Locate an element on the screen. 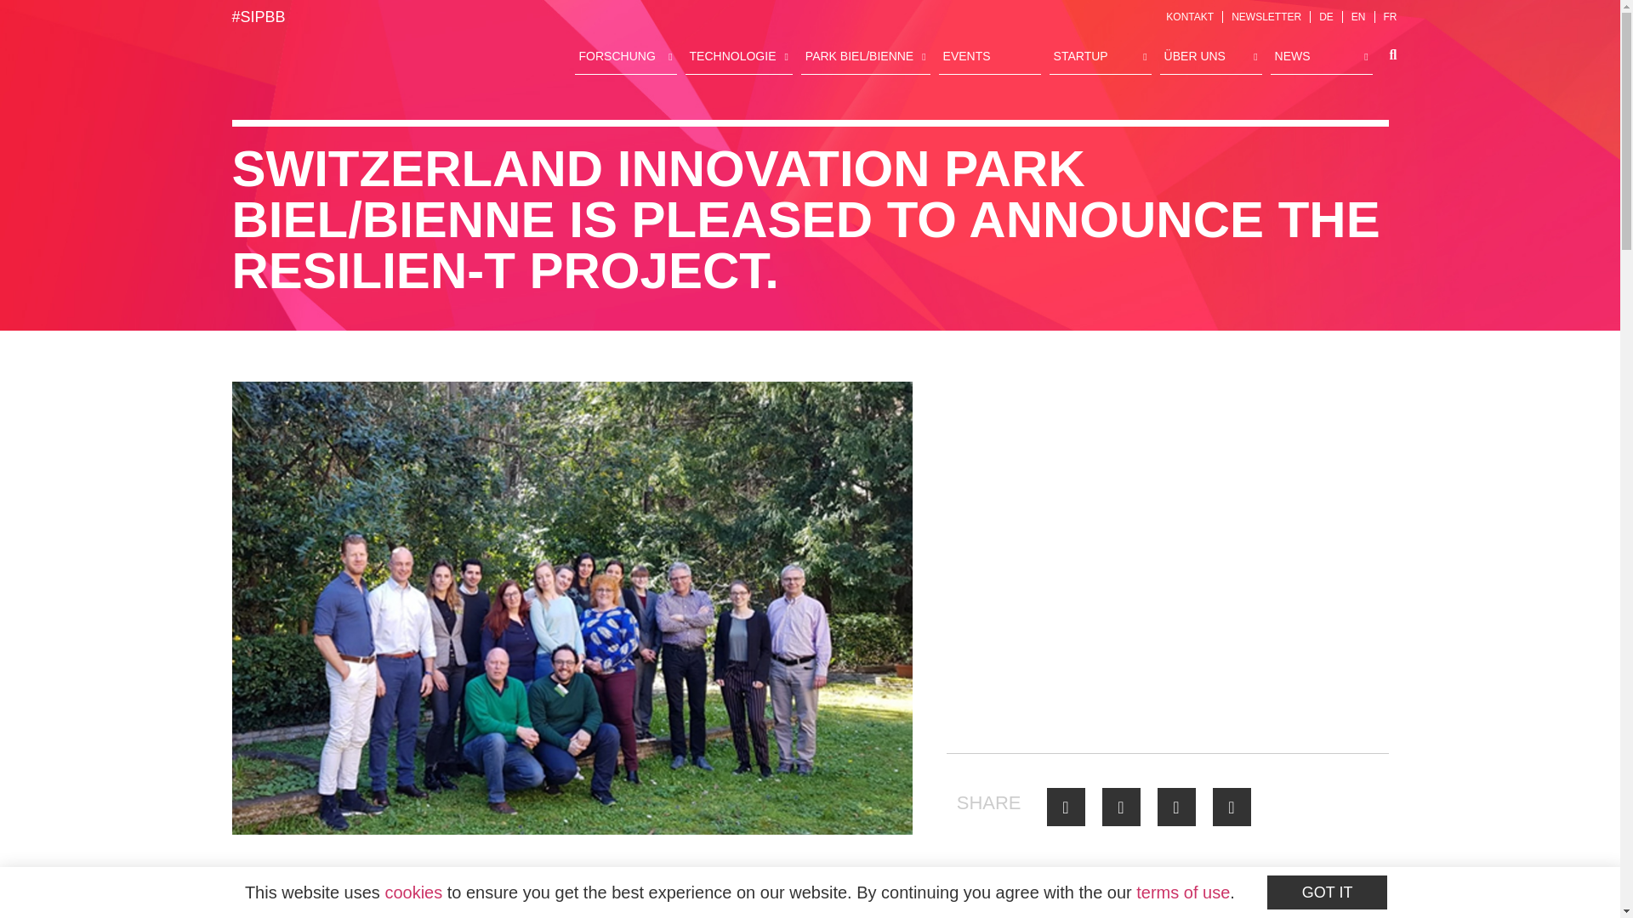  KONTAKT is located at coordinates (1189, 17).